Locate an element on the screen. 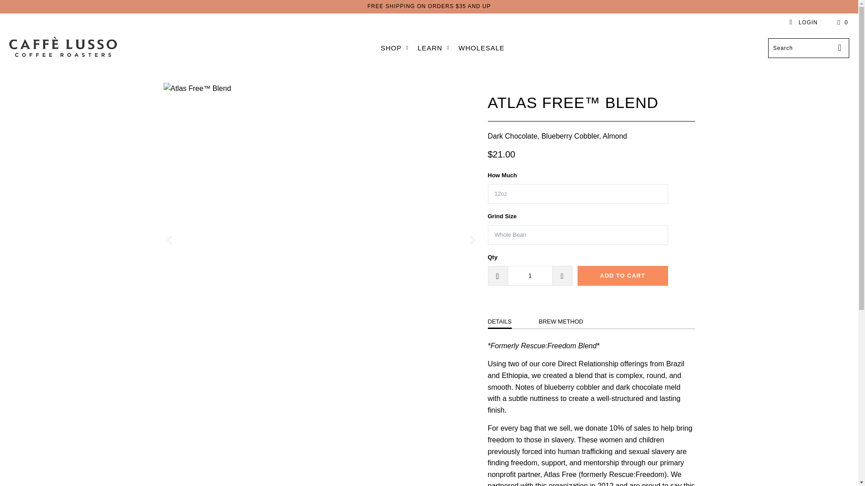 The height and width of the screenshot is (486, 865). My Account  is located at coordinates (803, 22).